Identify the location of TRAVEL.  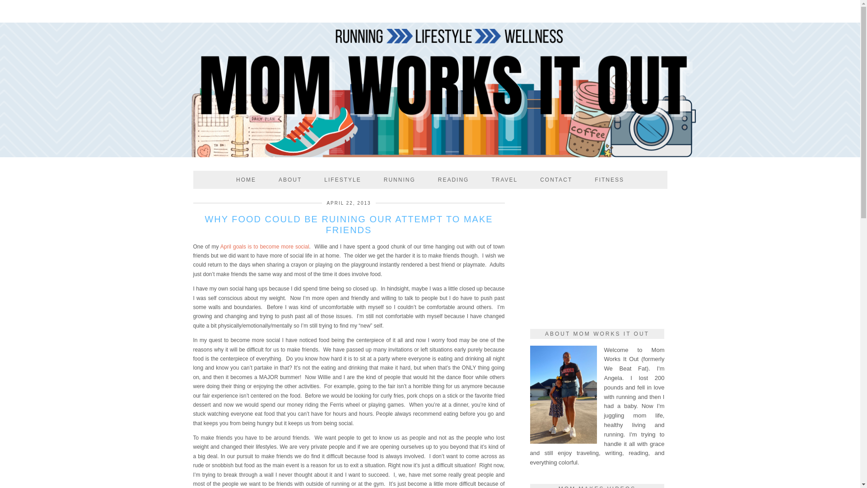
(504, 180).